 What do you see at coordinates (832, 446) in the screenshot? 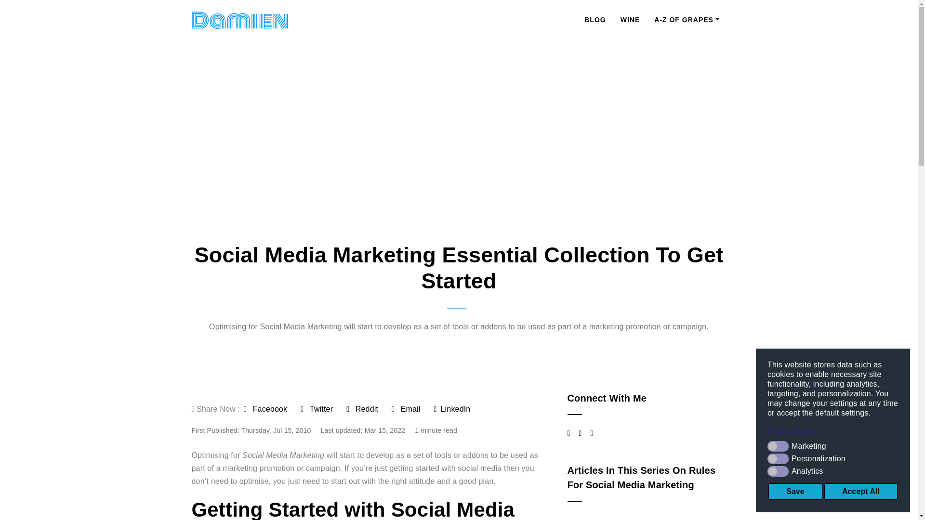
I see `Marketing` at bounding box center [832, 446].